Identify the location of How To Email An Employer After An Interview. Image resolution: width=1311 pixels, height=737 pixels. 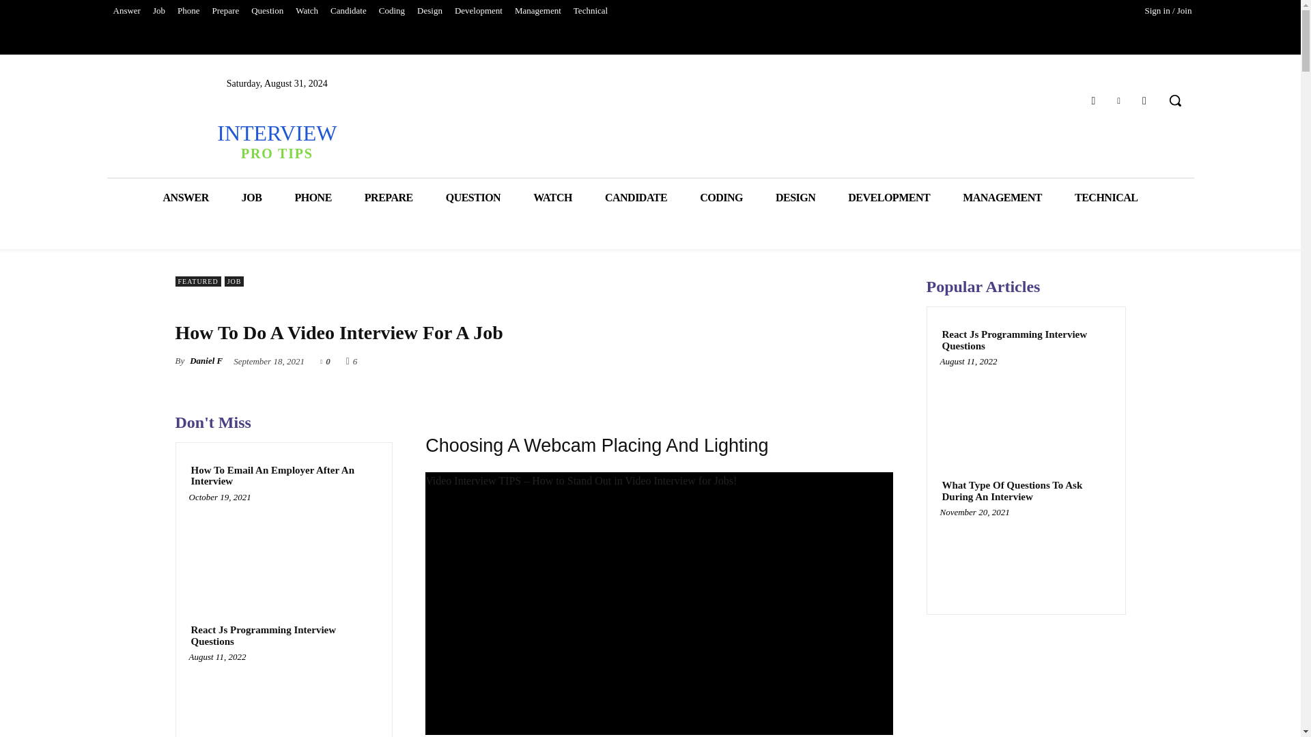
(283, 547).